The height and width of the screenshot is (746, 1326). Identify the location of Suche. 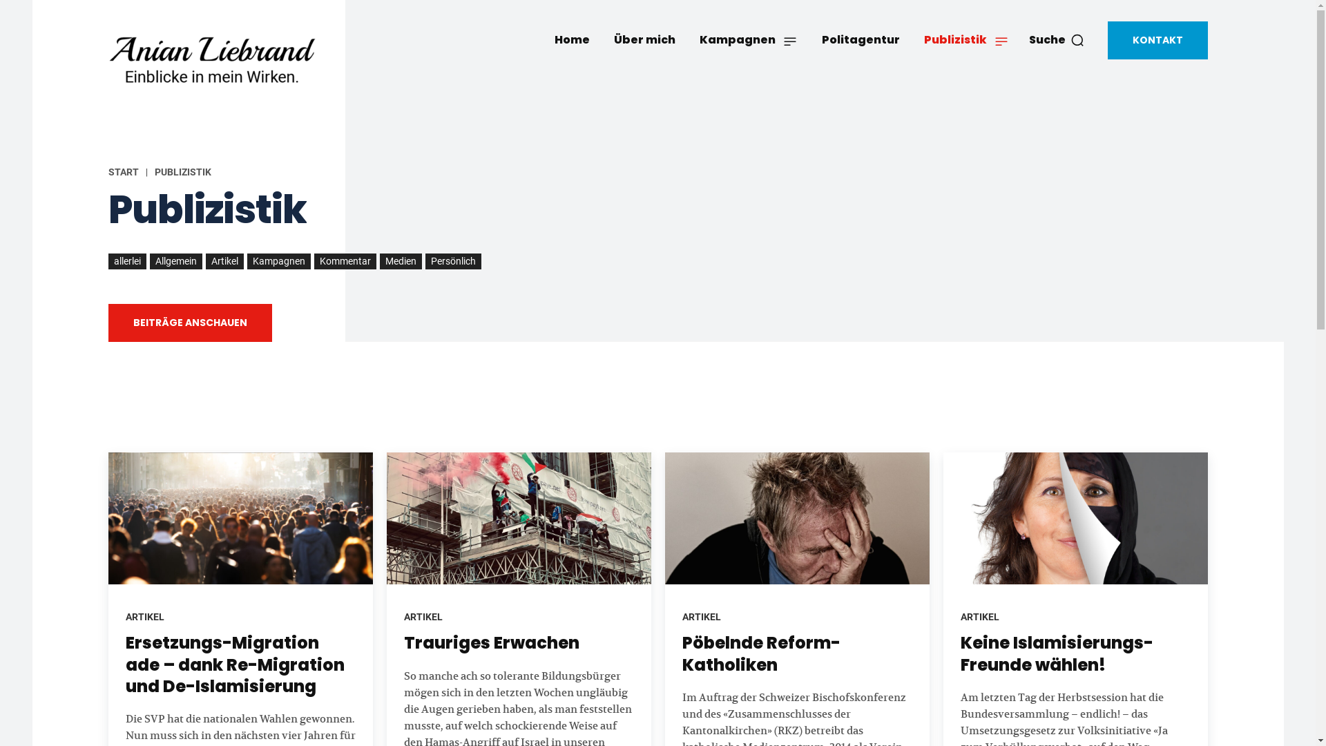
(1057, 40).